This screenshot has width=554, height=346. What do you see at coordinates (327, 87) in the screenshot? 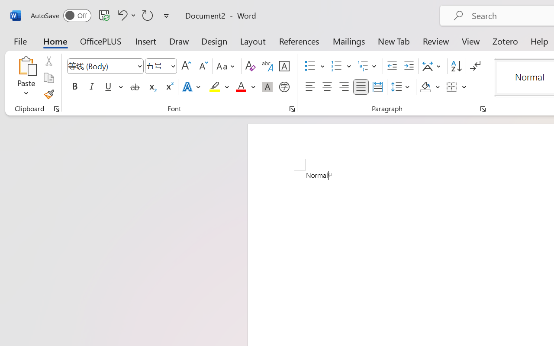
I see `Center` at bounding box center [327, 87].